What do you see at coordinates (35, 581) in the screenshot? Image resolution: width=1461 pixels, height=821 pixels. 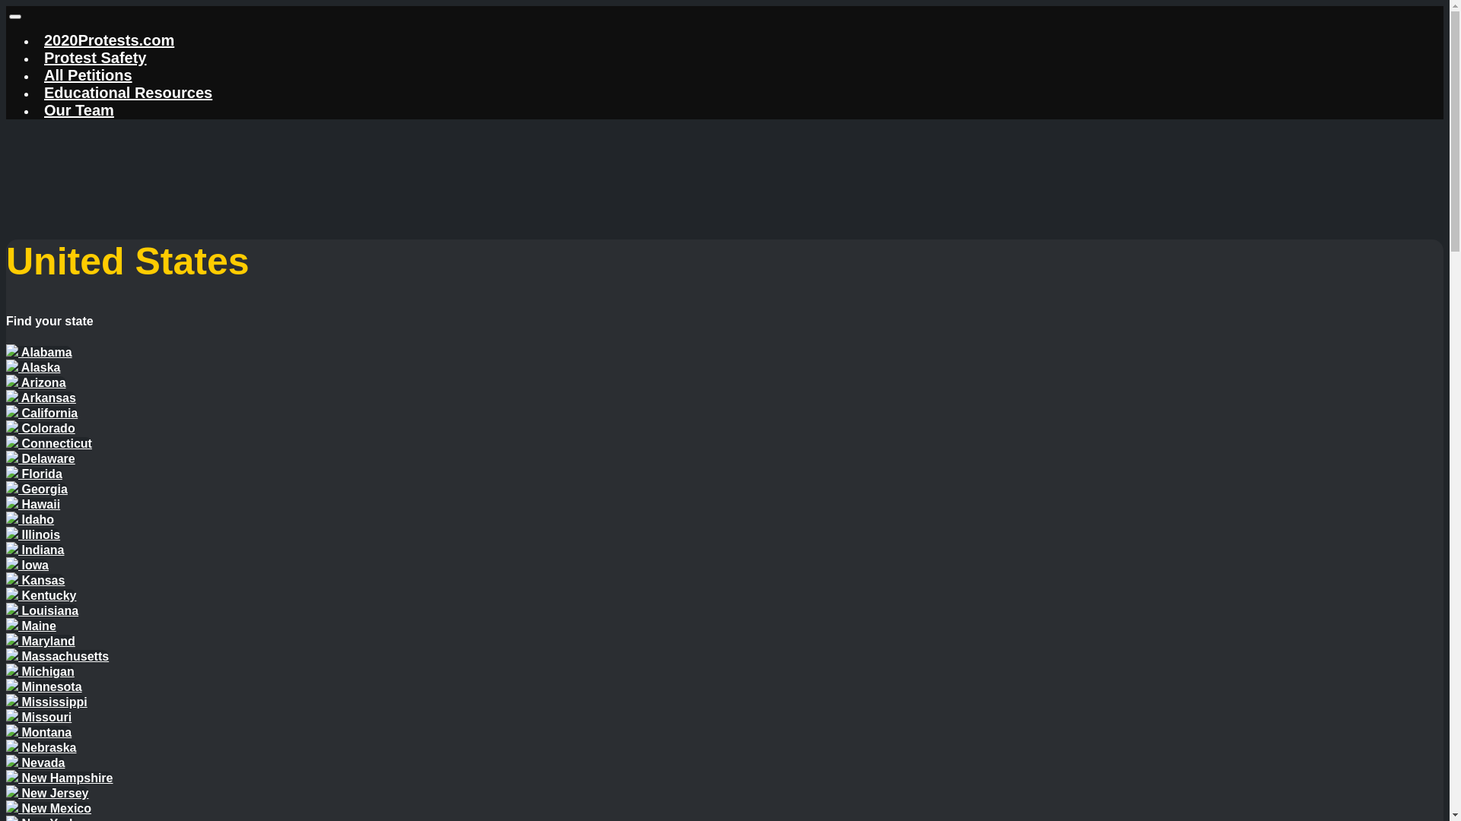 I see `Kansas` at bounding box center [35, 581].